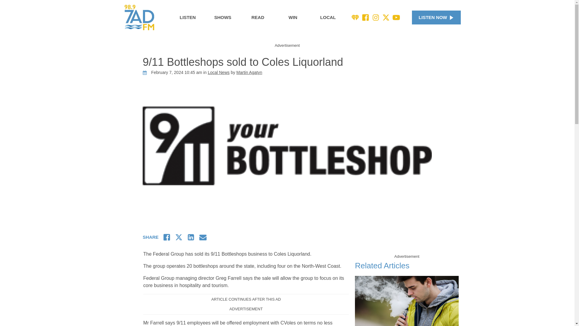 The height and width of the screenshot is (326, 579). I want to click on Facebook, so click(365, 18).